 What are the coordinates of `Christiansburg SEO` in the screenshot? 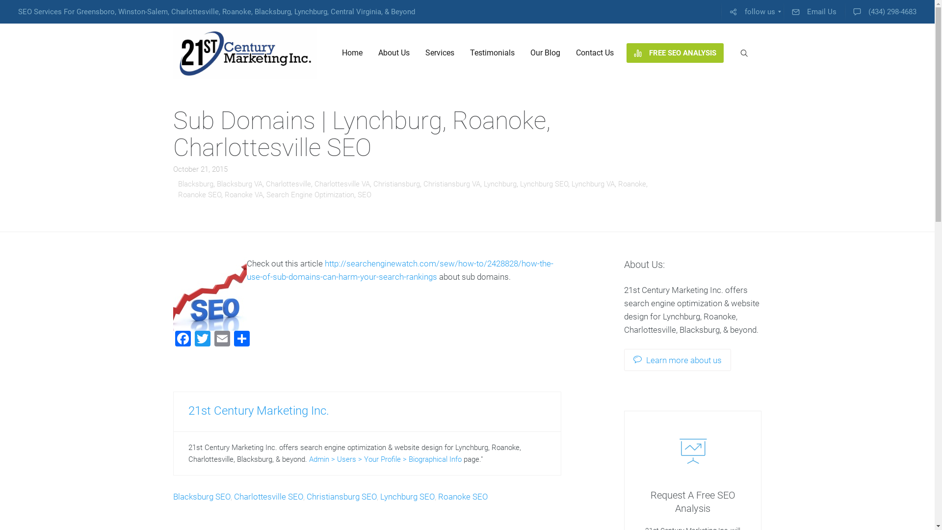 It's located at (341, 497).